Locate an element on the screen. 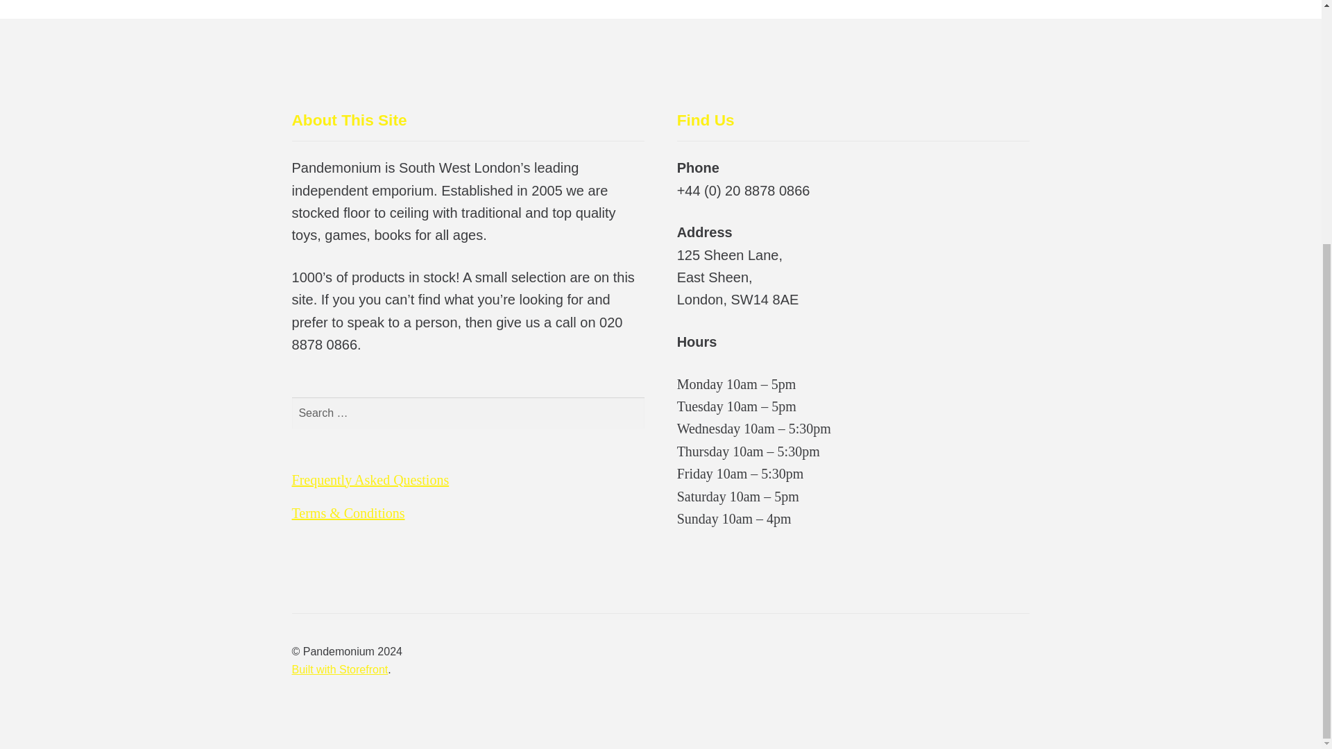 This screenshot has height=749, width=1332. Frequently Asked Questions is located at coordinates (370, 480).